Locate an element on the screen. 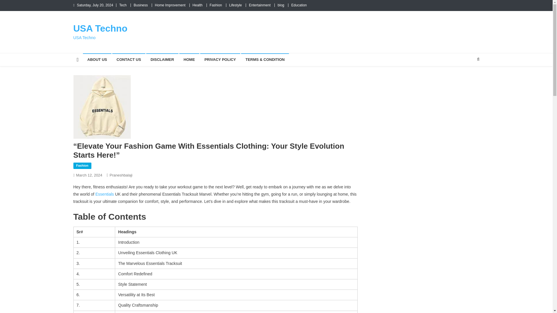 Image resolution: width=557 pixels, height=313 pixels. Essentials is located at coordinates (104, 194).